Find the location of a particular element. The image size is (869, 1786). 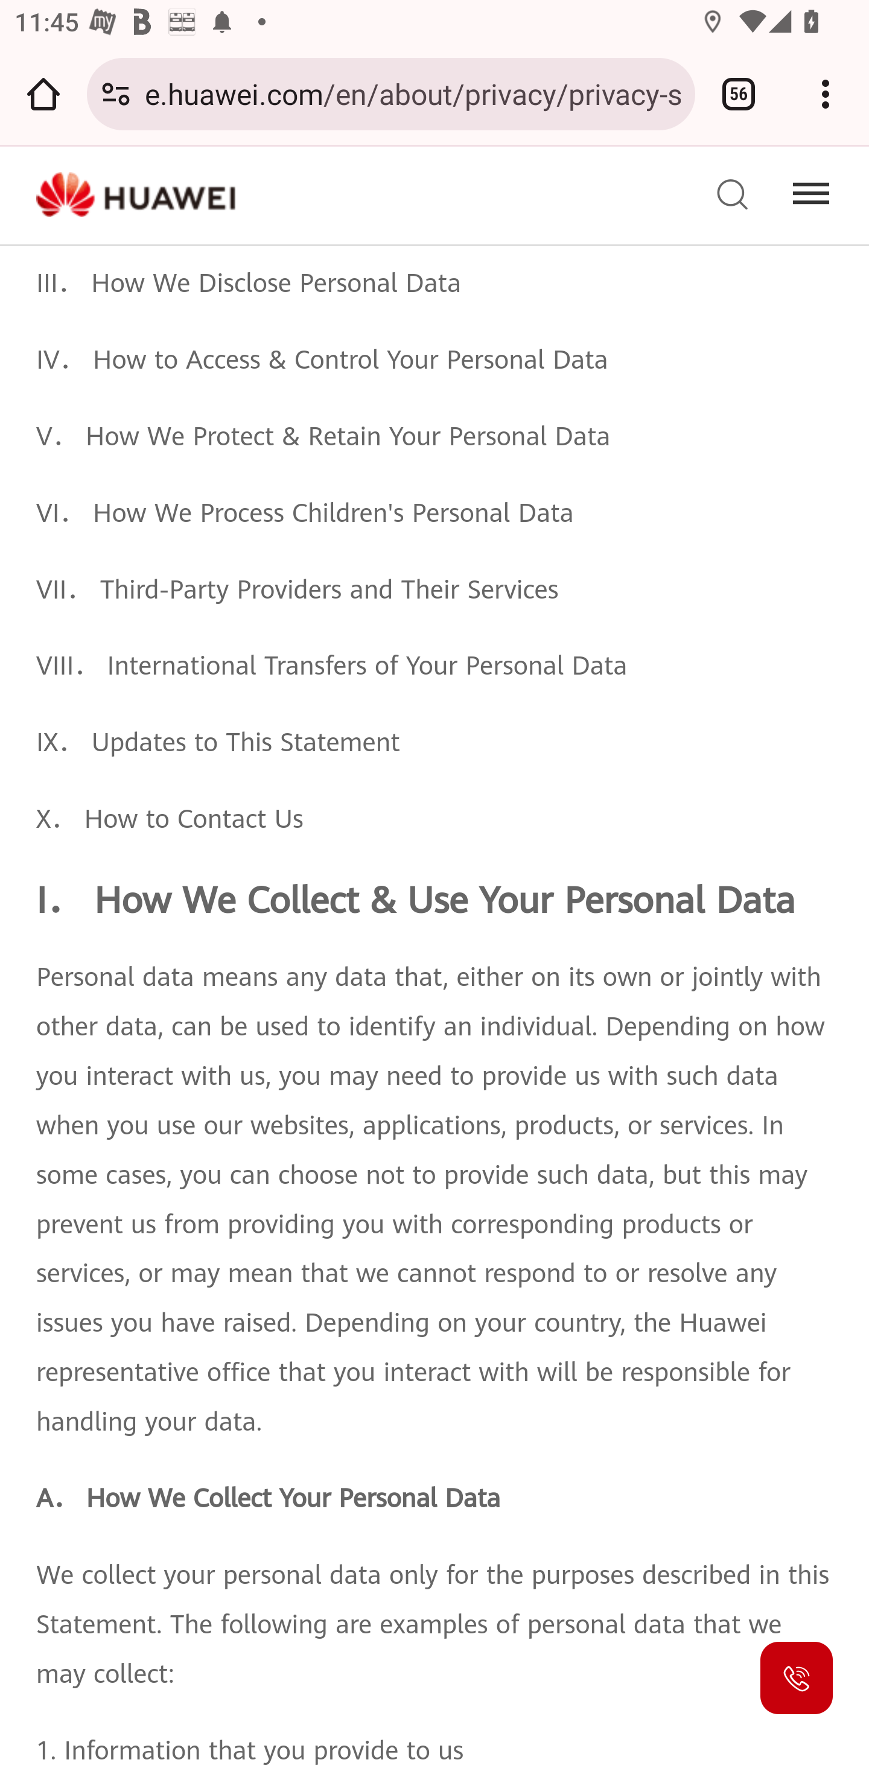

Switch or close tabs is located at coordinates (739, 94).